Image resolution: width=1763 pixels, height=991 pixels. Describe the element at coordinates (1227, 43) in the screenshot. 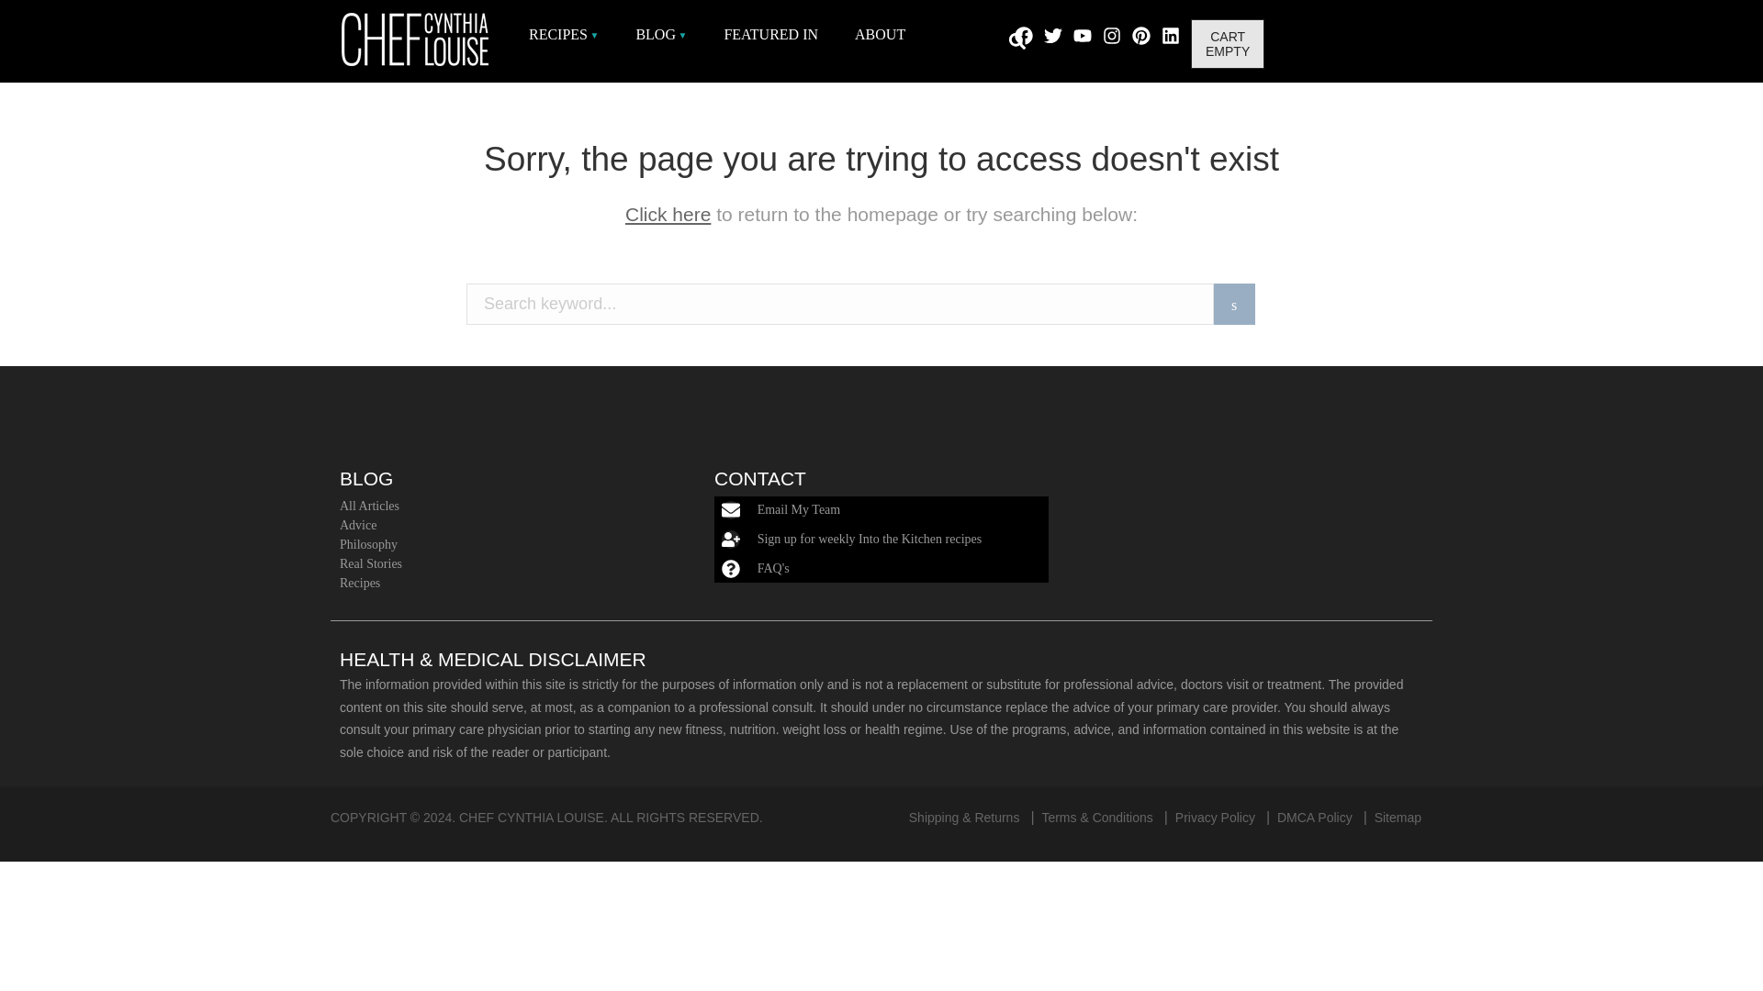

I see `CART EMPTY` at that location.